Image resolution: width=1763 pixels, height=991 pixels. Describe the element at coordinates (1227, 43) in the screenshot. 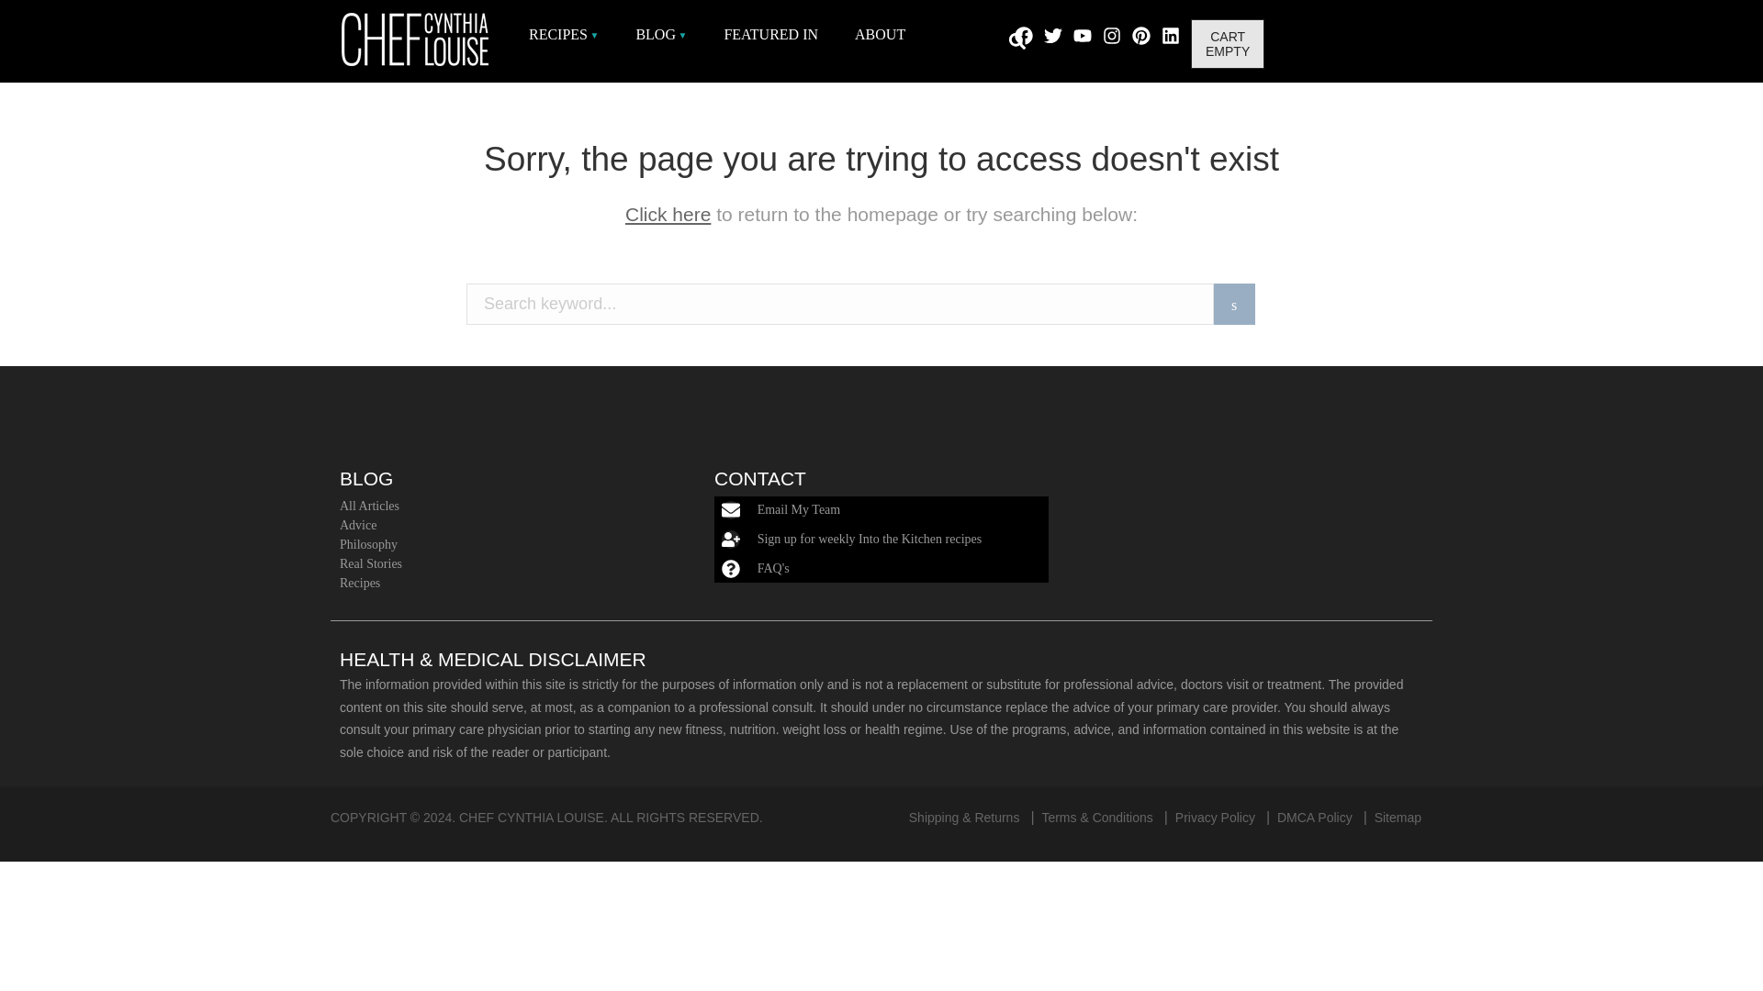

I see `CART EMPTY` at that location.